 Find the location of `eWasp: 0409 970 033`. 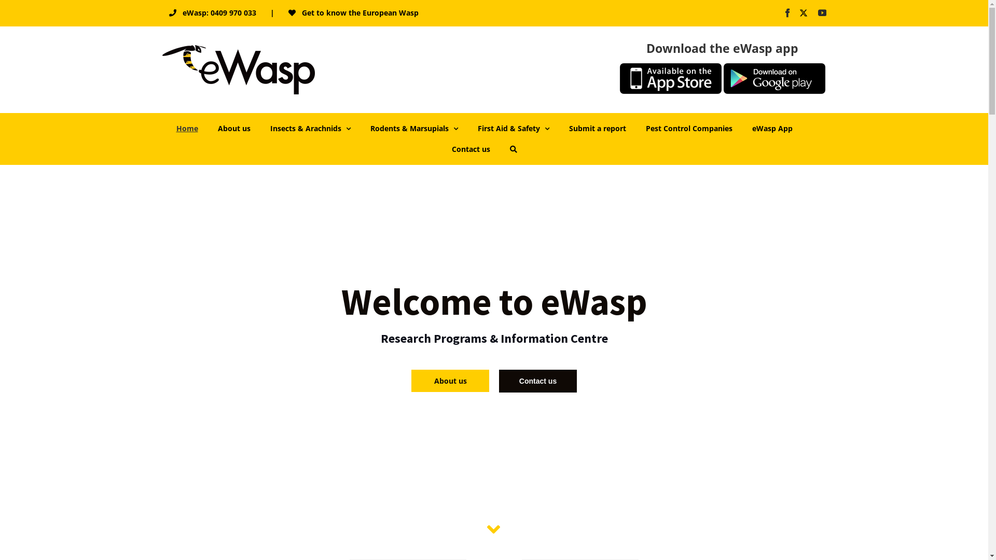

eWasp: 0409 970 033 is located at coordinates (212, 13).